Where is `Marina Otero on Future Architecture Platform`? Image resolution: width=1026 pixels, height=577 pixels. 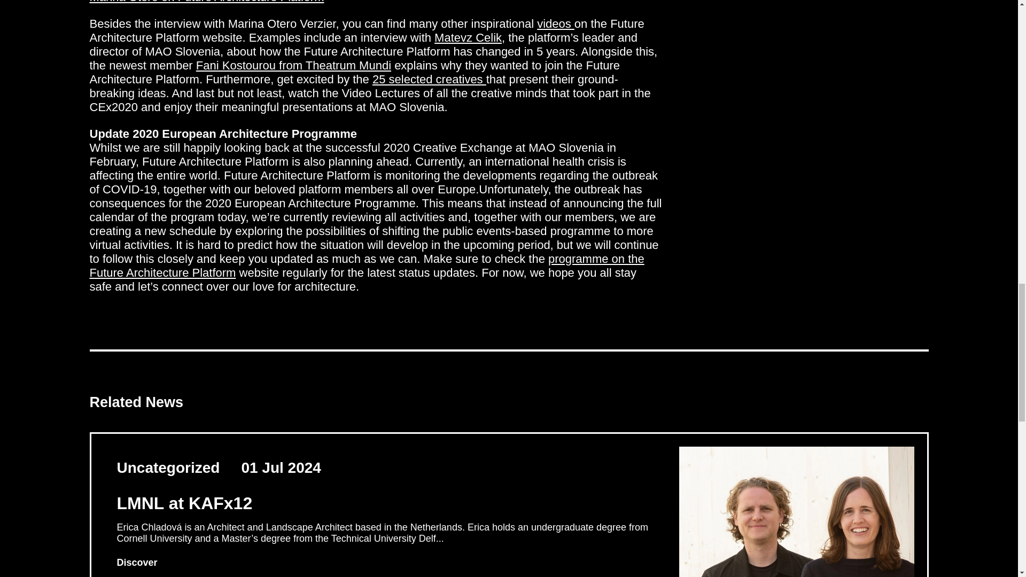 Marina Otero on Future Architecture Platform is located at coordinates (207, 2).